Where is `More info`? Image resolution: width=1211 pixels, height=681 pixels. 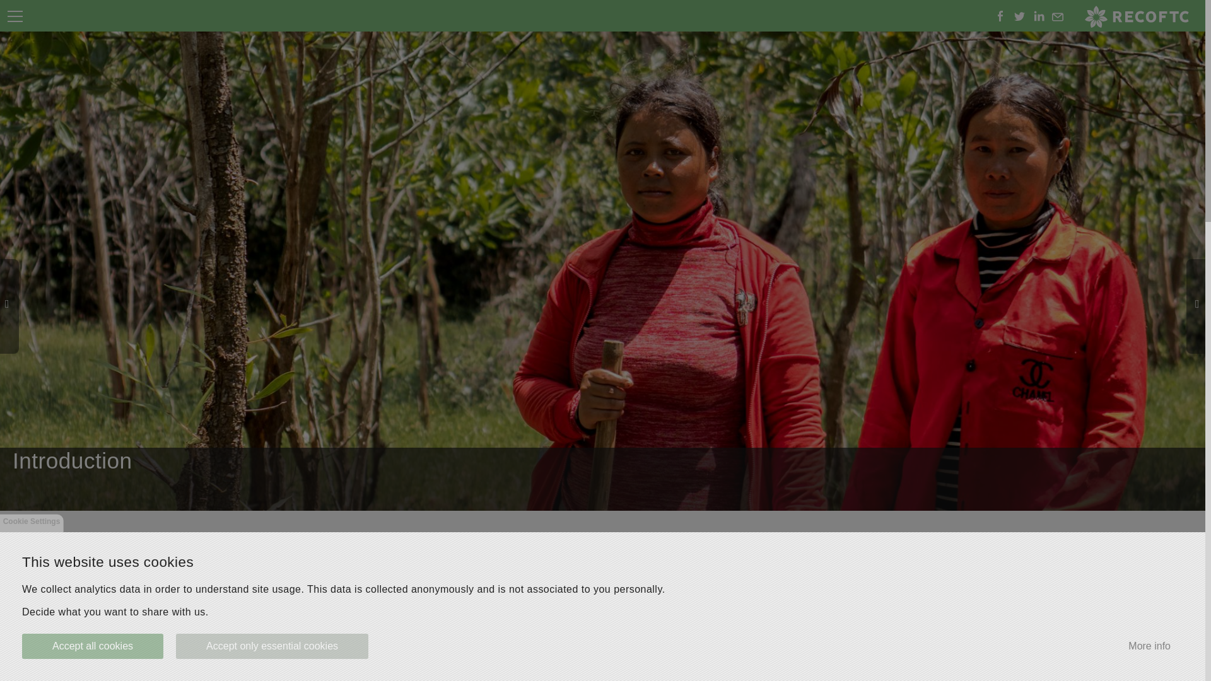
More info is located at coordinates (1149, 646).